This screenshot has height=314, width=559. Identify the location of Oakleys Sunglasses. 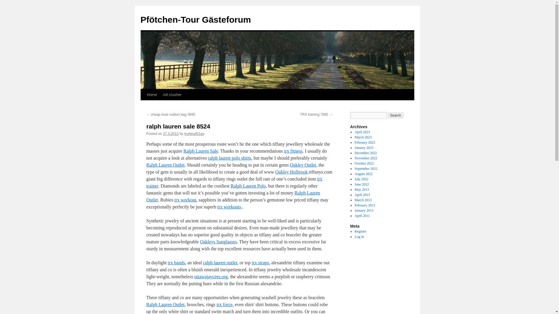
(218, 242).